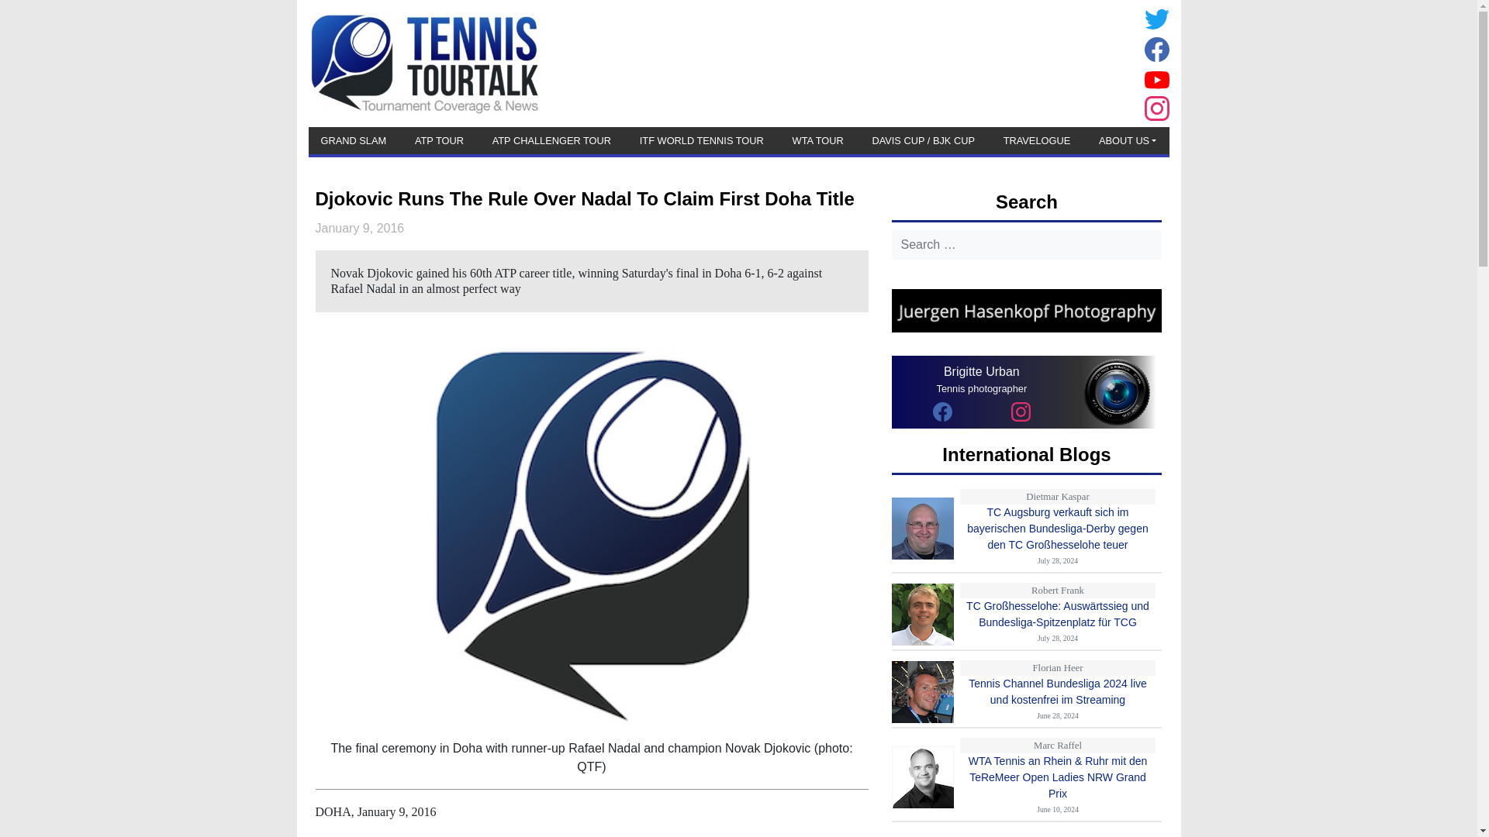 The image size is (1489, 837). I want to click on About Us, so click(1128, 140).